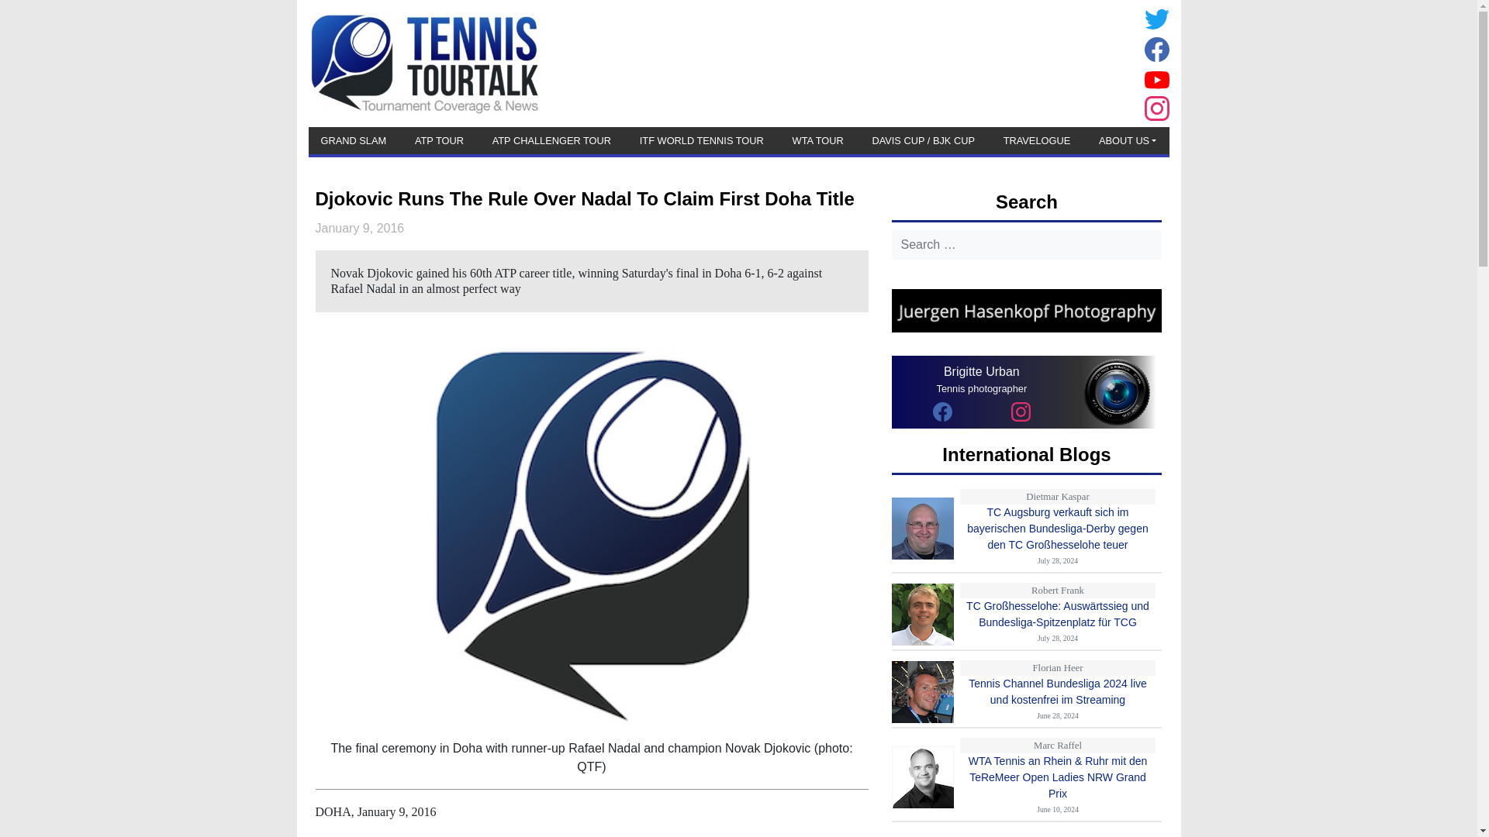 The image size is (1489, 837). I want to click on About Us, so click(1128, 140).